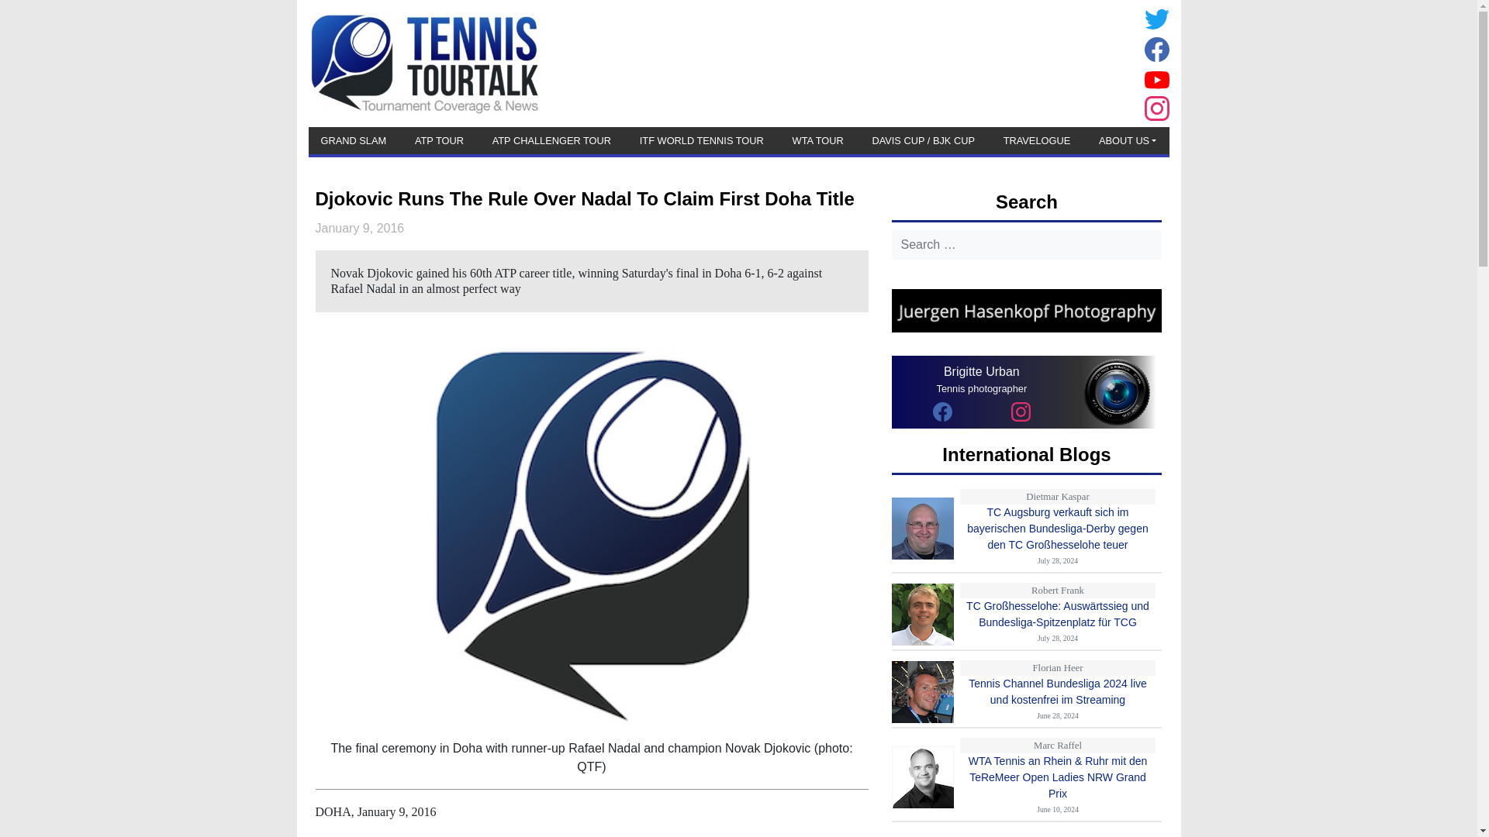 The image size is (1489, 837). I want to click on About Us, so click(1128, 140).